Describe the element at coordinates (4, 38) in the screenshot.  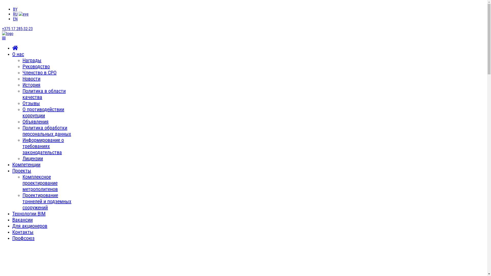
I see `Navigation` at that location.